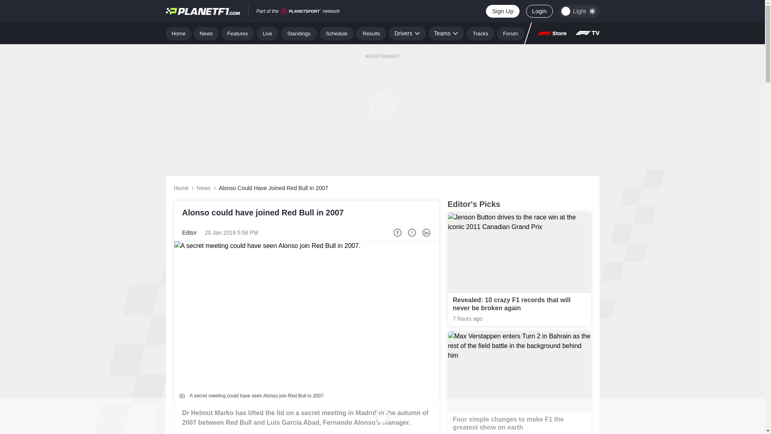  I want to click on Teams, so click(446, 33).